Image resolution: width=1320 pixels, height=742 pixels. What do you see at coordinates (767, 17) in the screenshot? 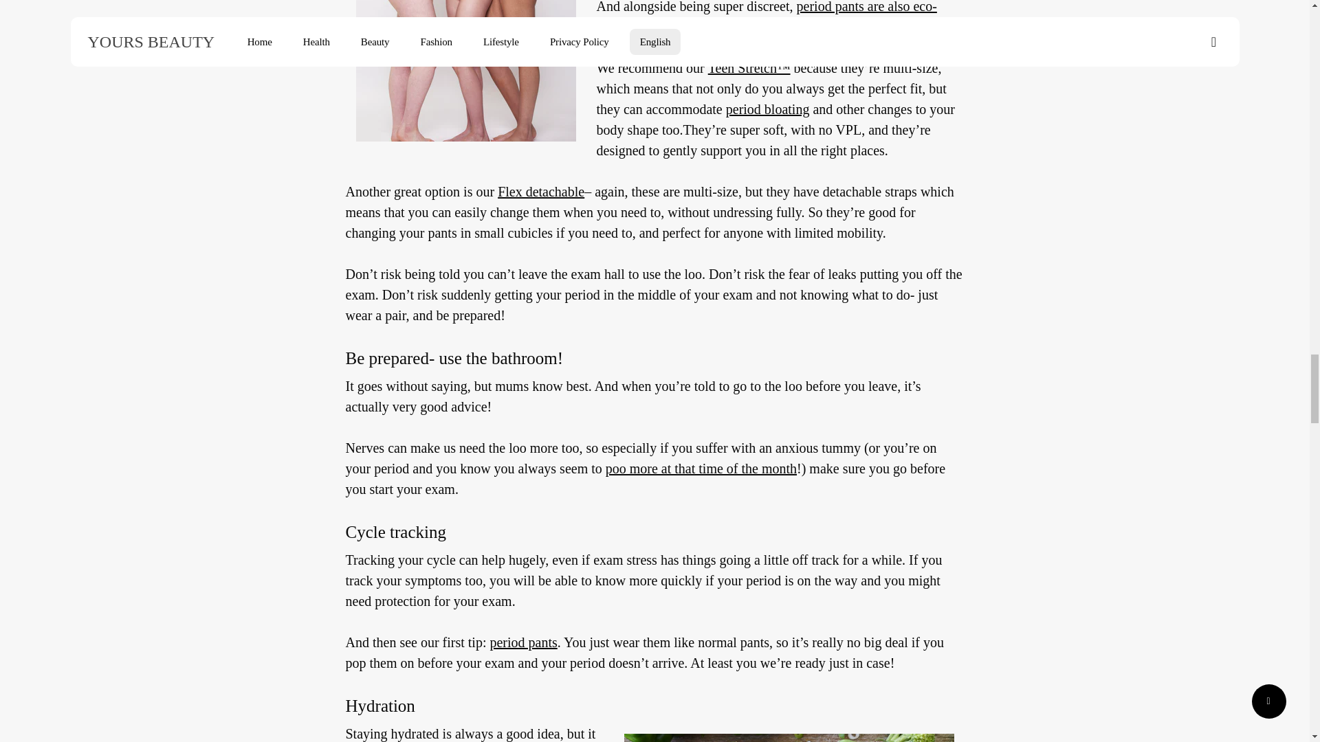
I see `period pants are also eco-friendly` at bounding box center [767, 17].